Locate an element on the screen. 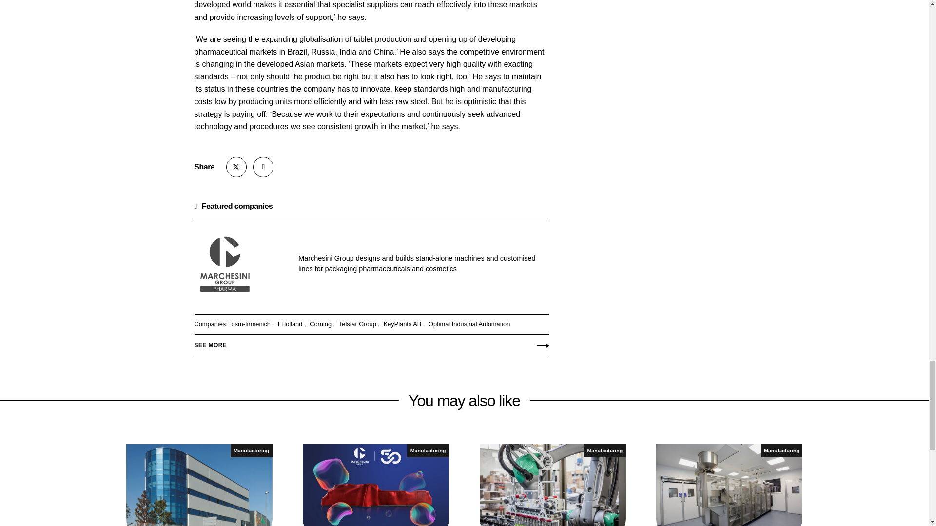 Image resolution: width=936 pixels, height=526 pixels. Follow Manufacturing Chemist on LinkedIn is located at coordinates (263, 167).